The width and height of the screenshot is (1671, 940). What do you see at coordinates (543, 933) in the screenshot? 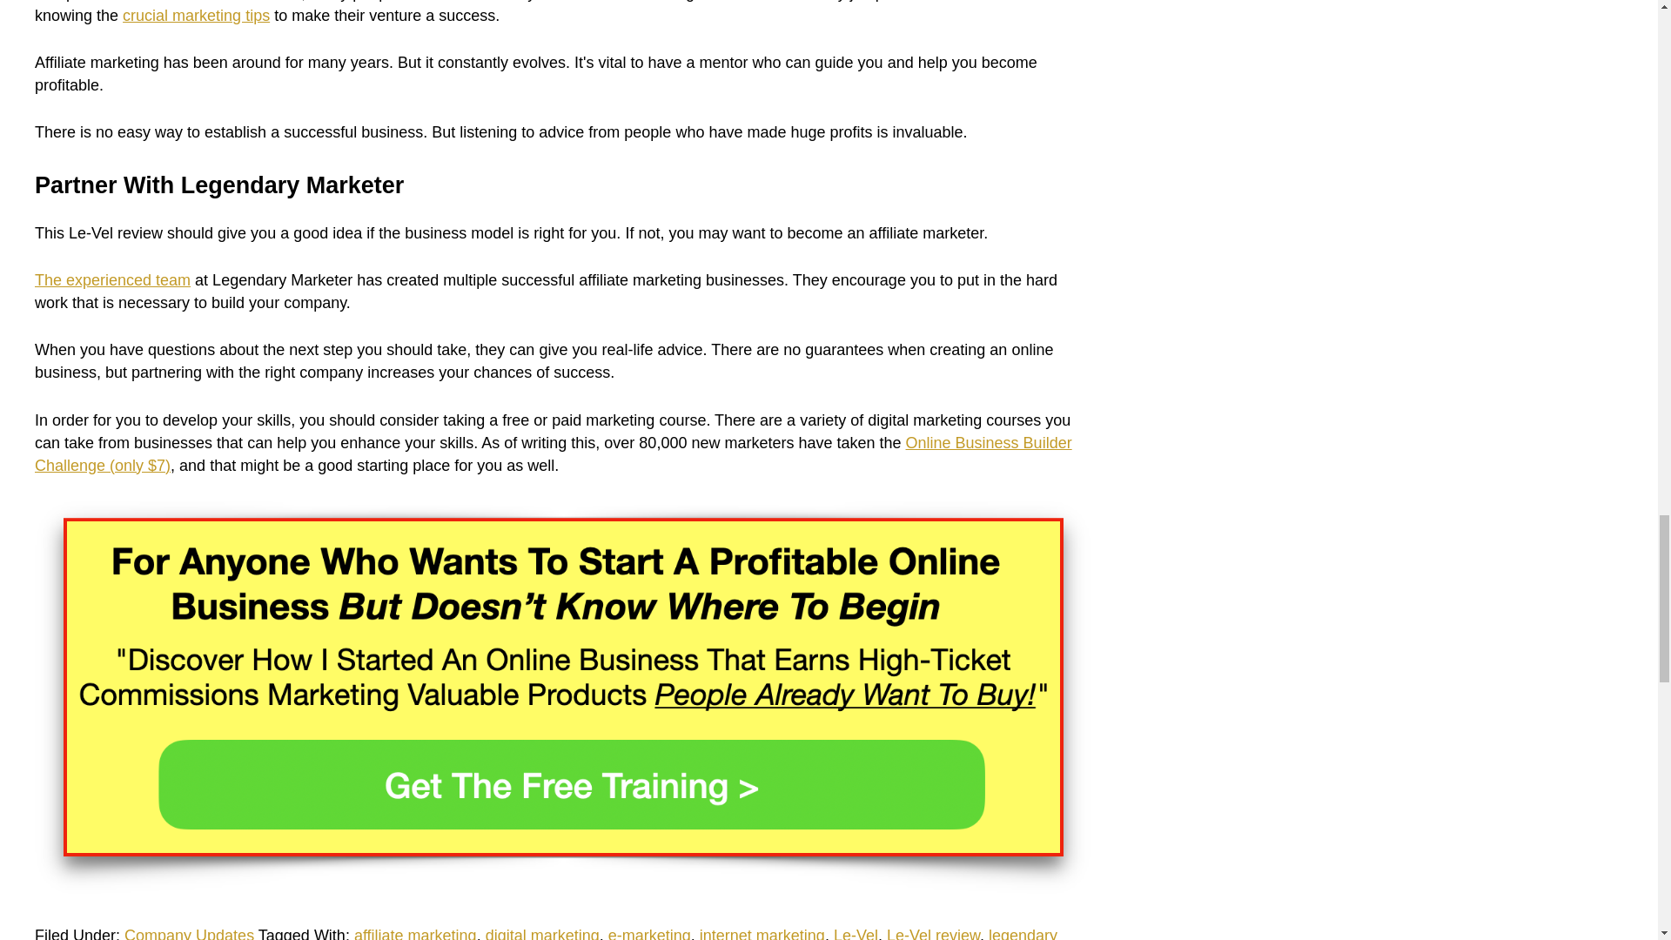
I see `digital marketing` at bounding box center [543, 933].